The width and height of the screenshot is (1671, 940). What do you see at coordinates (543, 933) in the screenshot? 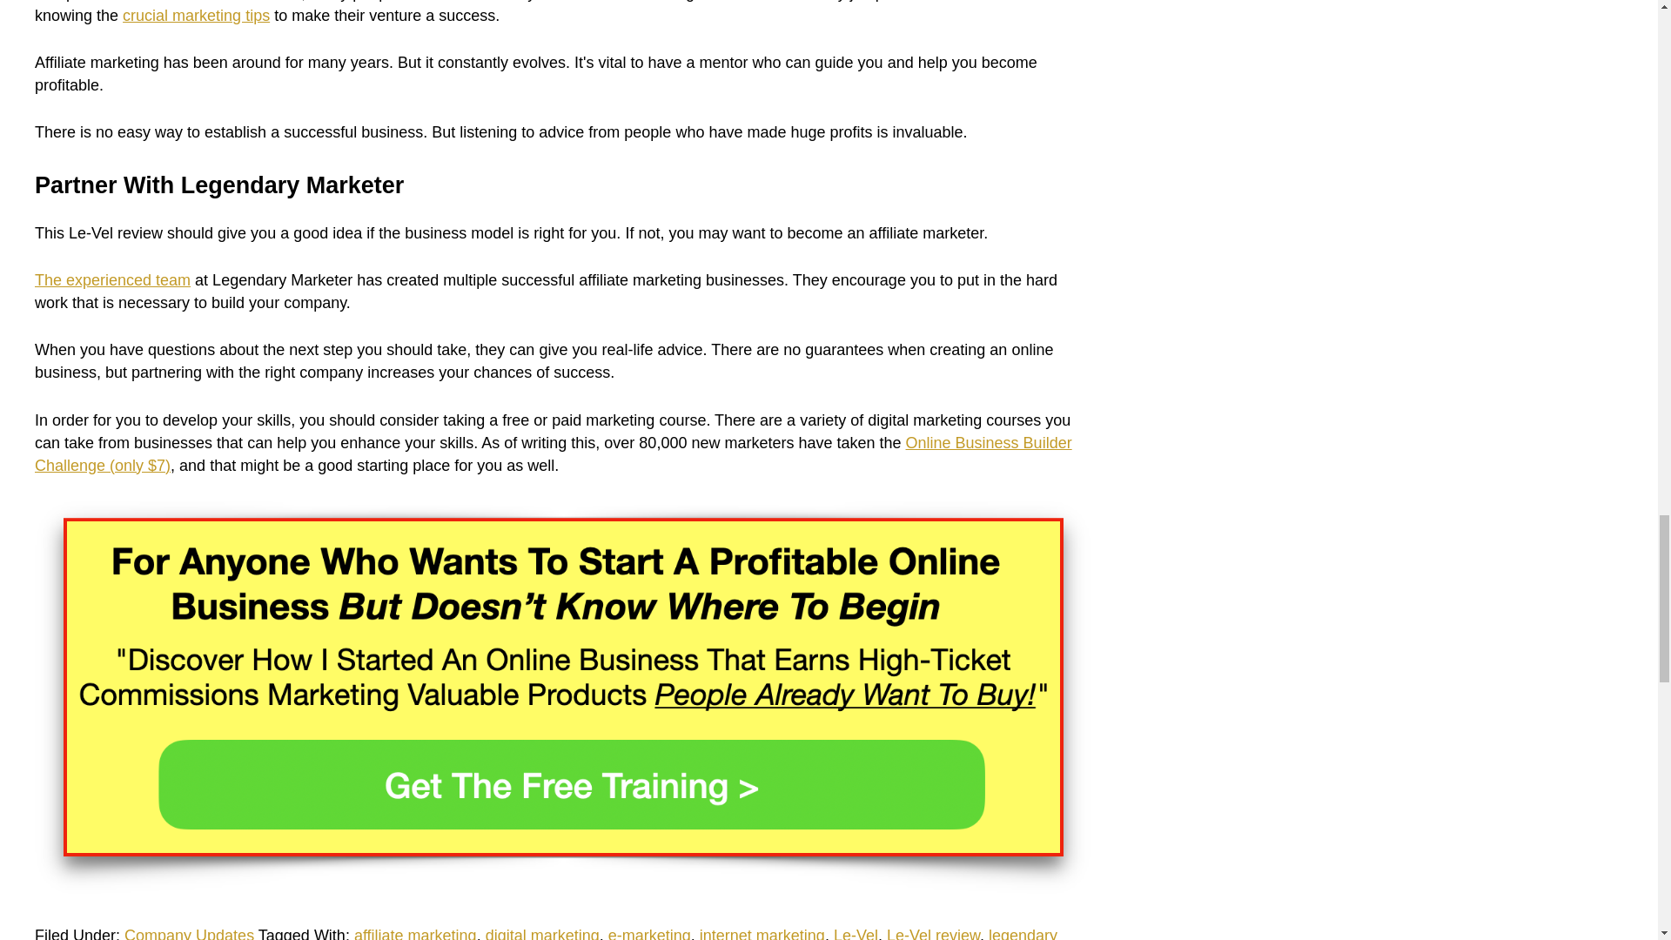
I see `digital marketing` at bounding box center [543, 933].